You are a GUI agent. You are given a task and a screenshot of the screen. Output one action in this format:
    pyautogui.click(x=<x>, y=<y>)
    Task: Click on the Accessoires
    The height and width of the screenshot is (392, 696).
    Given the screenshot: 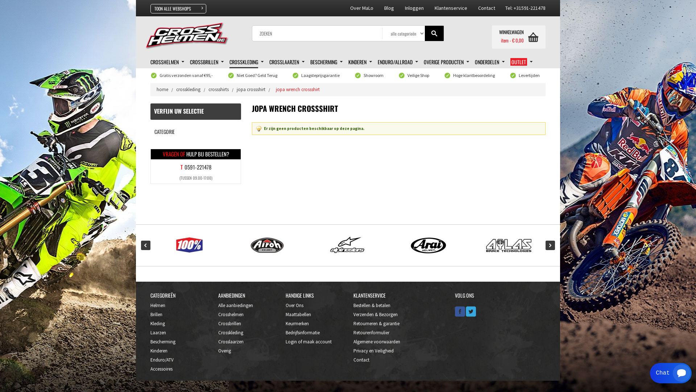 What is the action you would take?
    pyautogui.click(x=162, y=369)
    